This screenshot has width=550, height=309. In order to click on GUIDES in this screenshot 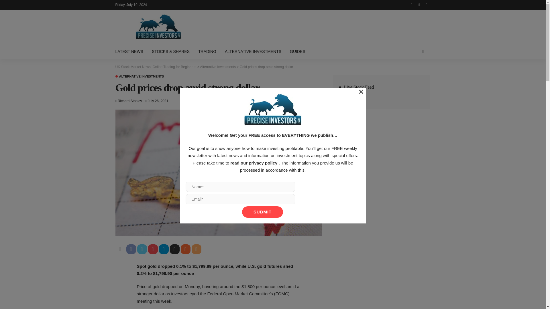, I will do `click(297, 51)`.